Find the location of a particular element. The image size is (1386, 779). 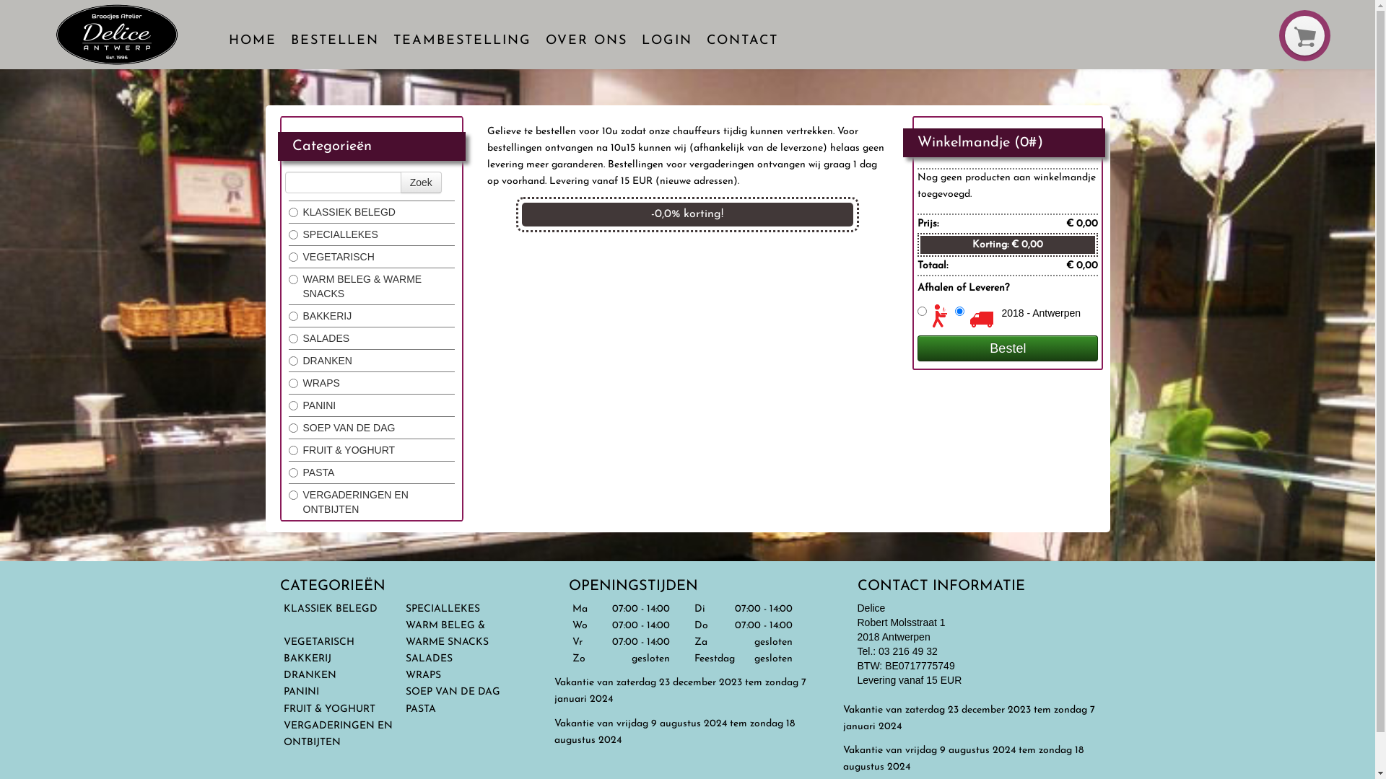

KLASSIEK BELEGD is located at coordinates (330, 609).